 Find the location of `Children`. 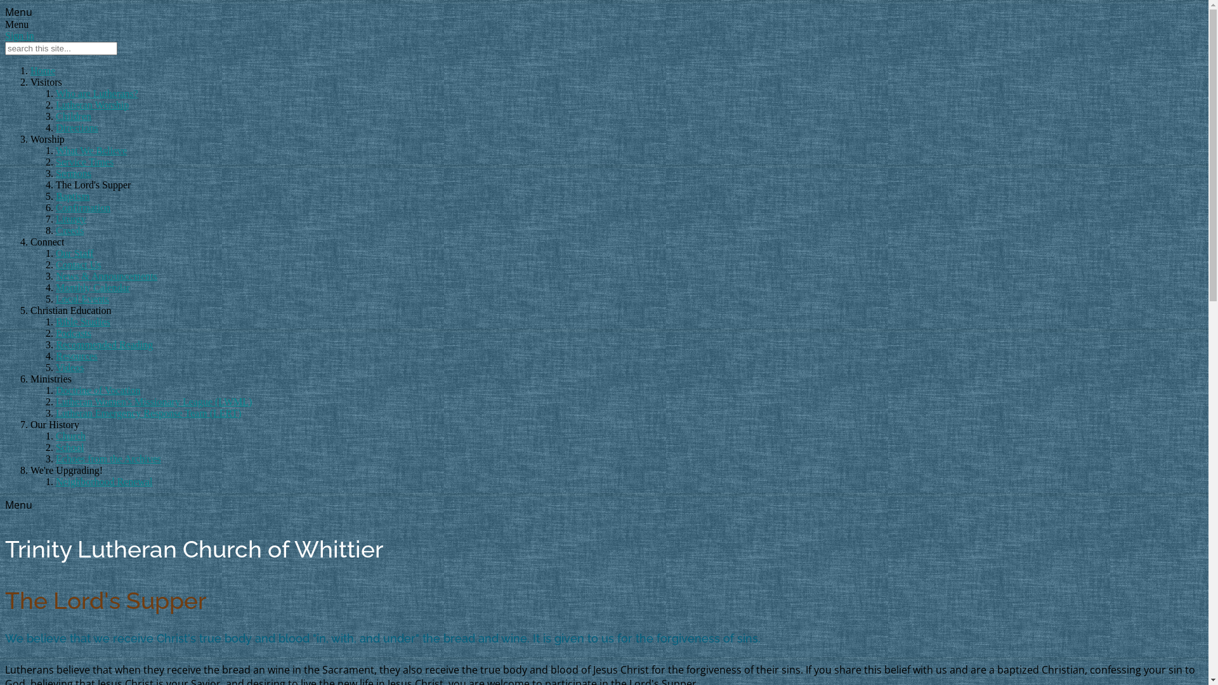

Children is located at coordinates (74, 117).